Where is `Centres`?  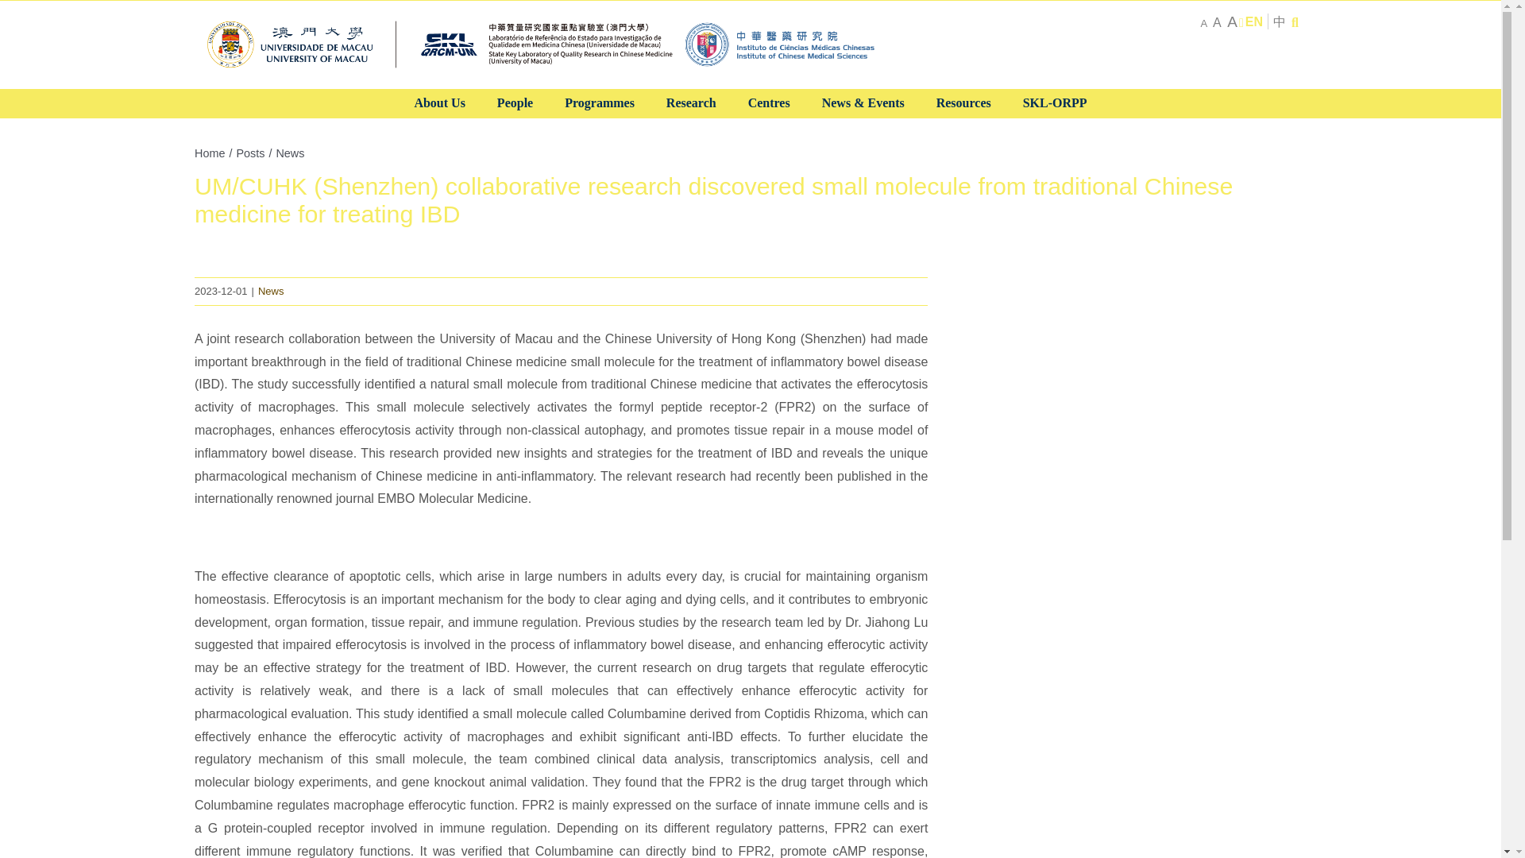
Centres is located at coordinates (769, 103).